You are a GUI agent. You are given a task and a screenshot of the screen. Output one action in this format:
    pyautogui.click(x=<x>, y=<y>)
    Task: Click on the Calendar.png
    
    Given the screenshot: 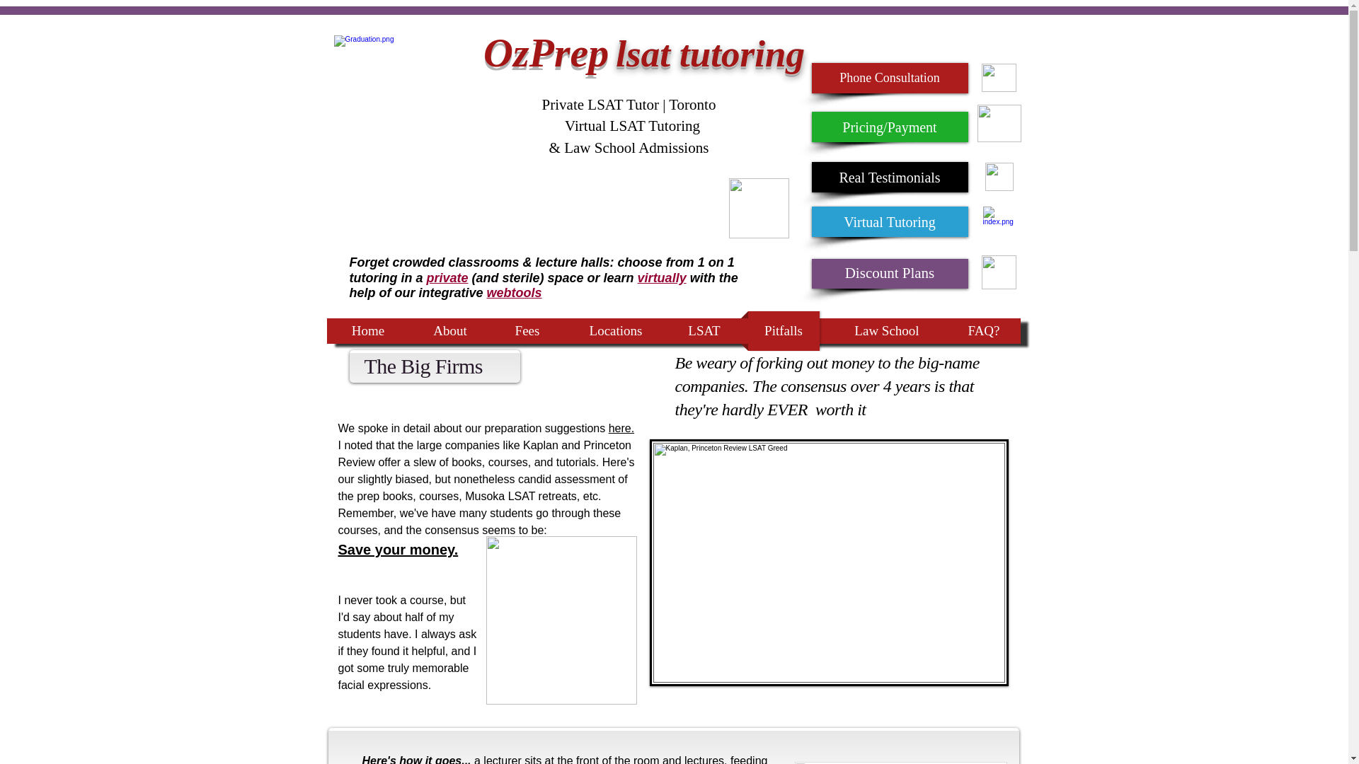 What is the action you would take?
    pyautogui.click(x=759, y=208)
    